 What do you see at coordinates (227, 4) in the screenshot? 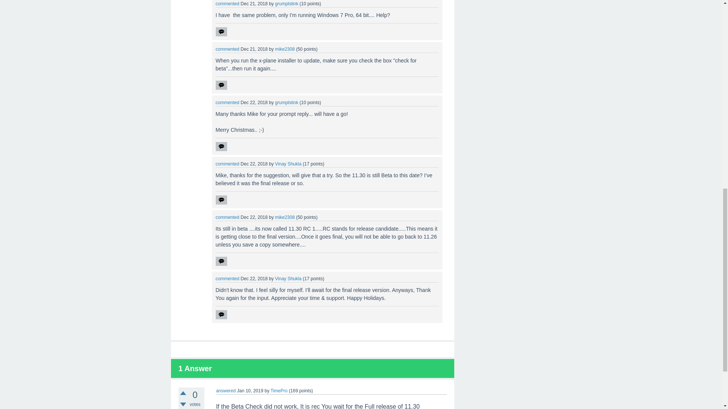
I see `commented` at bounding box center [227, 4].